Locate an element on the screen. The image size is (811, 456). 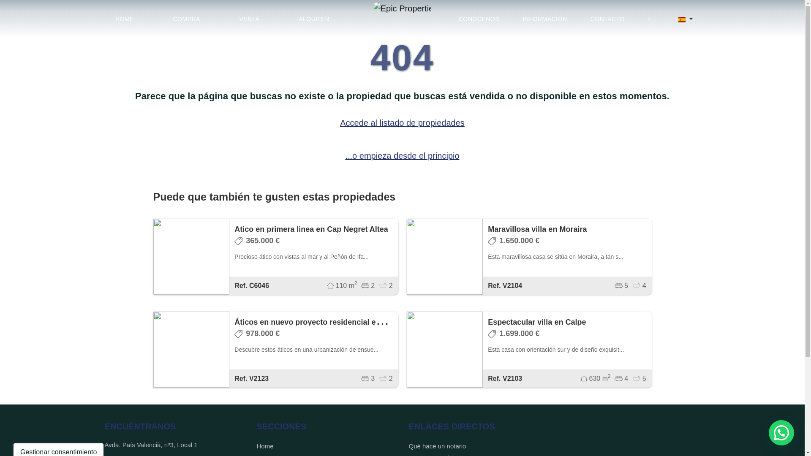
ALQUILER is located at coordinates (313, 19).